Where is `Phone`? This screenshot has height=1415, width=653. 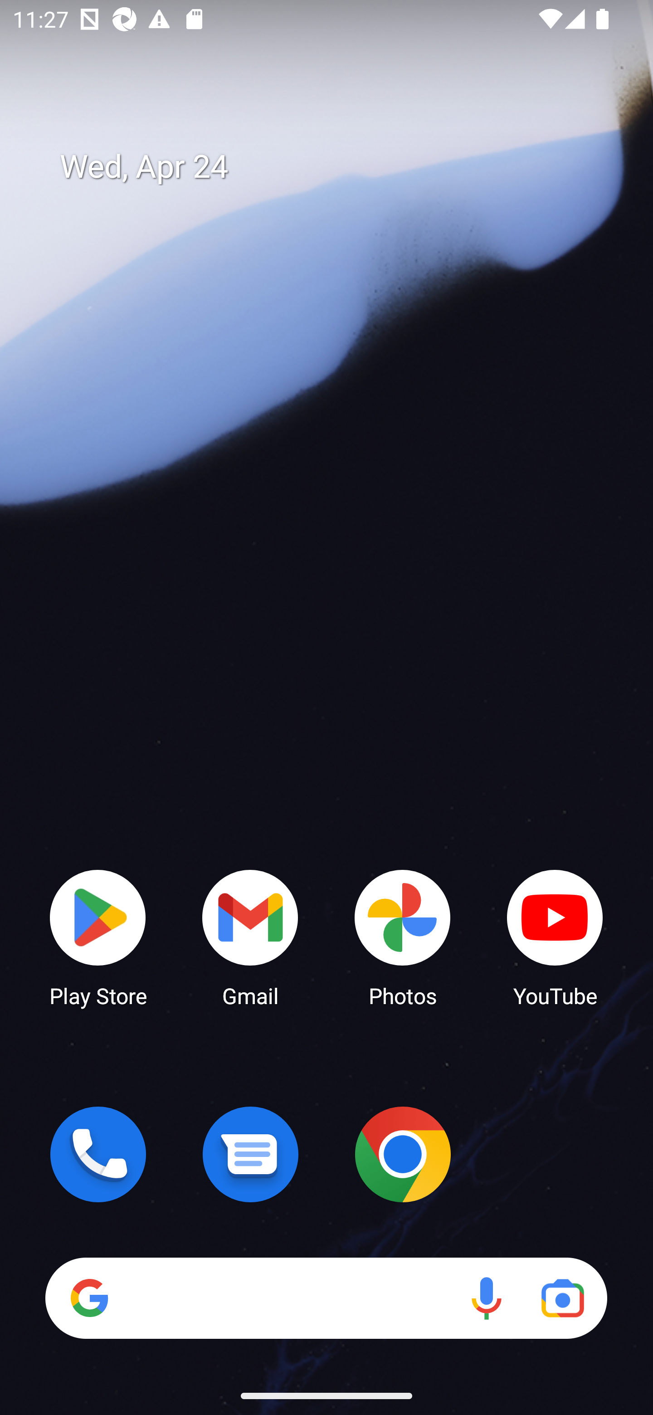
Phone is located at coordinates (98, 1154).